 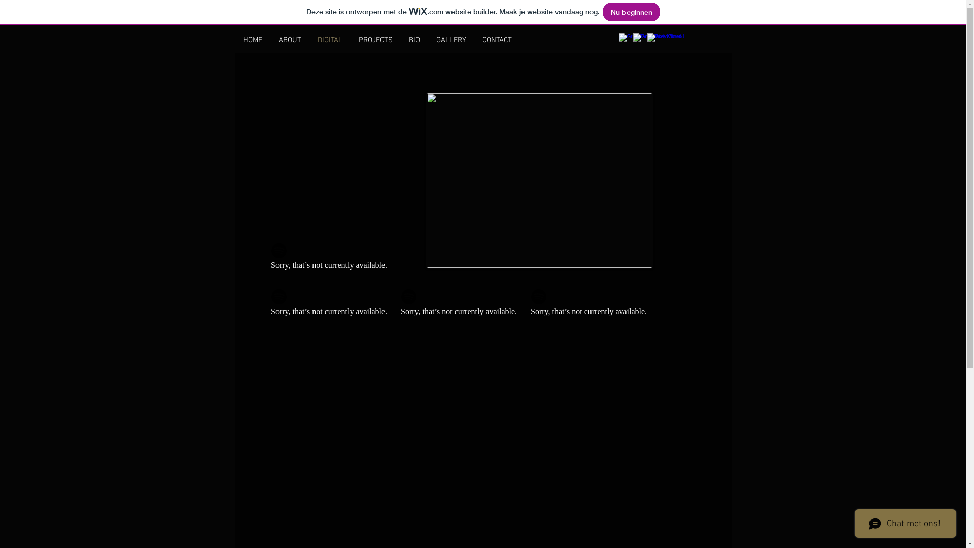 I want to click on Spotify Player, so click(x=590, y=305).